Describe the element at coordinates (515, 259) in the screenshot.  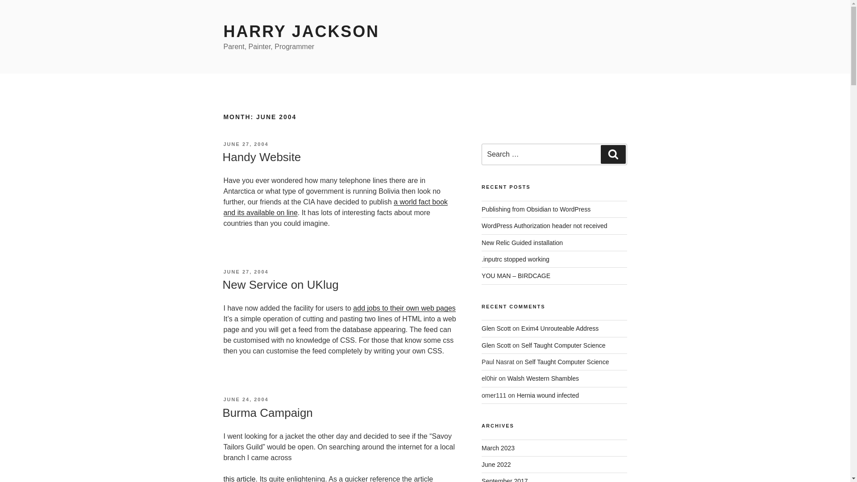
I see `.inputrc stopped working` at that location.